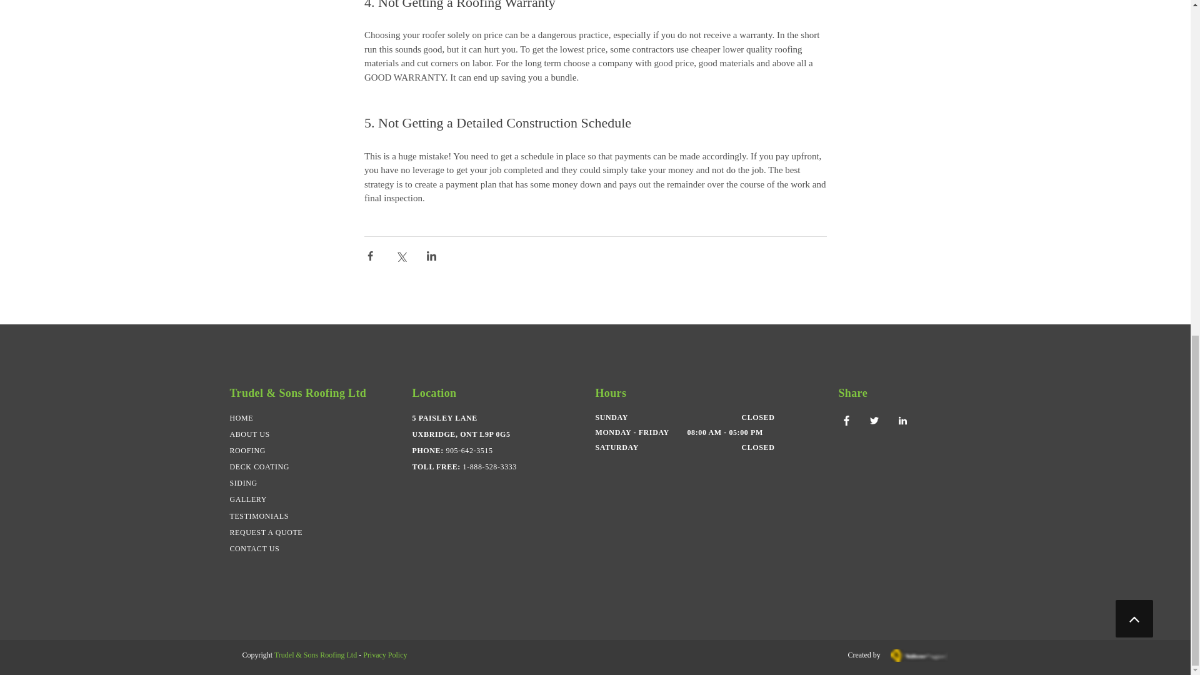 The width and height of the screenshot is (1200, 675). Describe the element at coordinates (244, 482) in the screenshot. I see `SIDING` at that location.